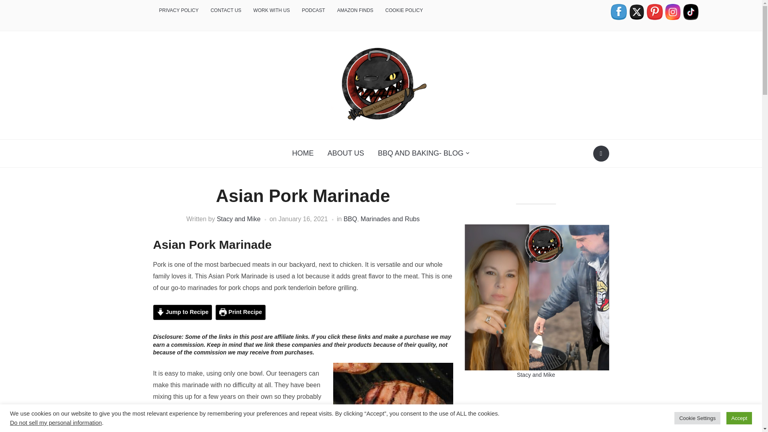  What do you see at coordinates (238, 219) in the screenshot?
I see `Stacy and Mike` at bounding box center [238, 219].